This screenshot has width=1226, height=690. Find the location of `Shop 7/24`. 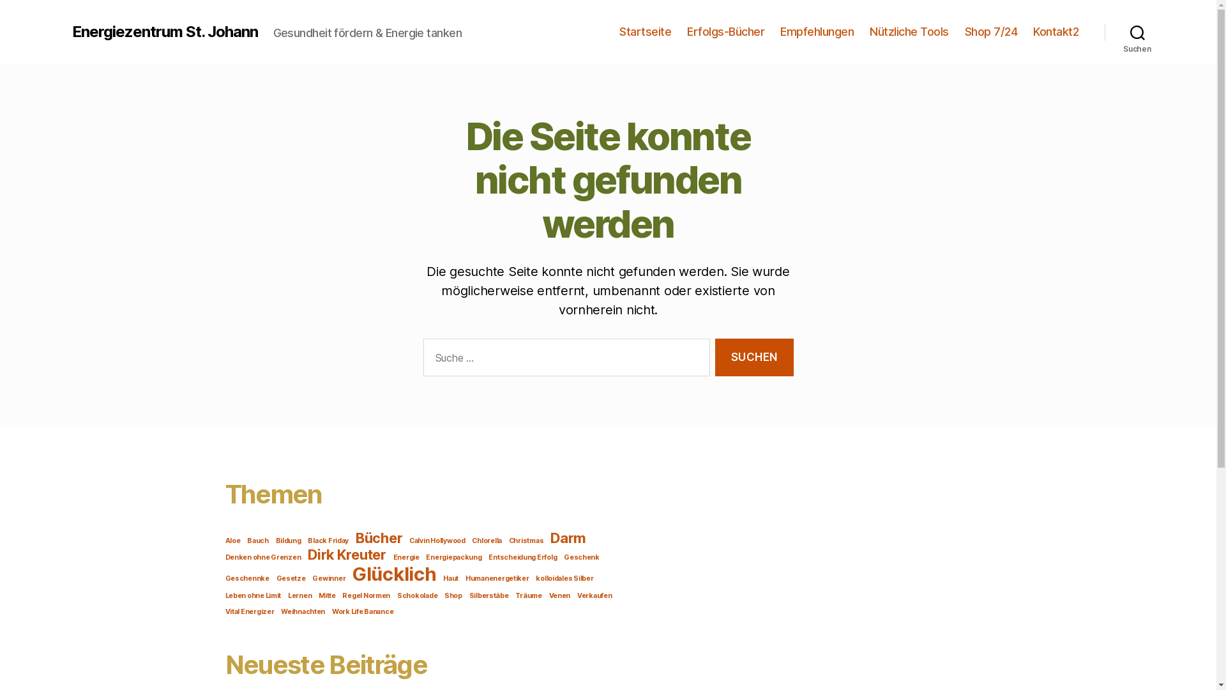

Shop 7/24 is located at coordinates (991, 32).